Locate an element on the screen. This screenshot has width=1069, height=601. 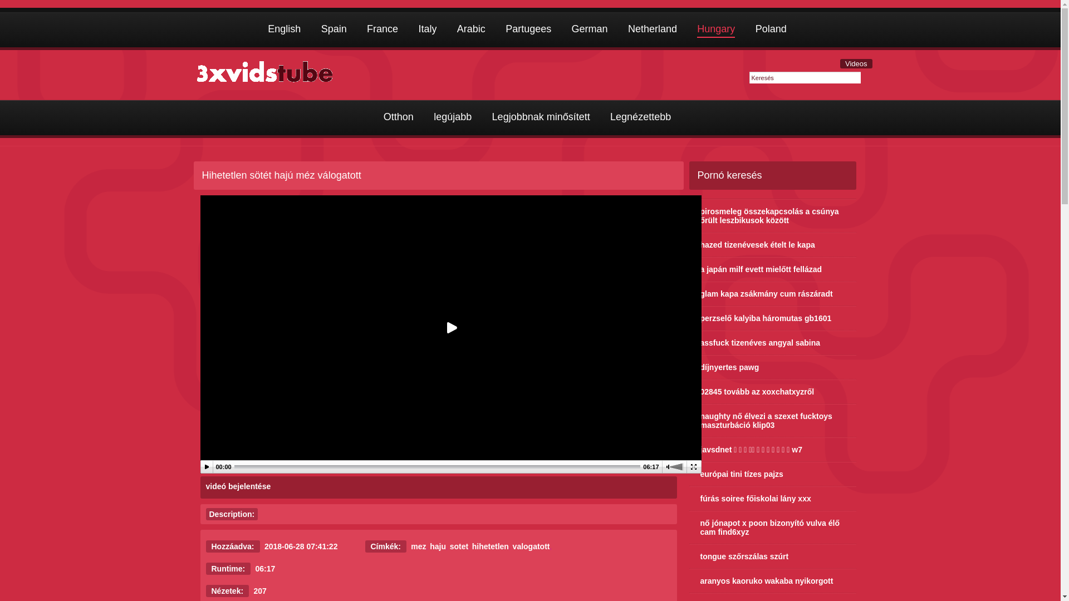
Italy is located at coordinates (428, 30).